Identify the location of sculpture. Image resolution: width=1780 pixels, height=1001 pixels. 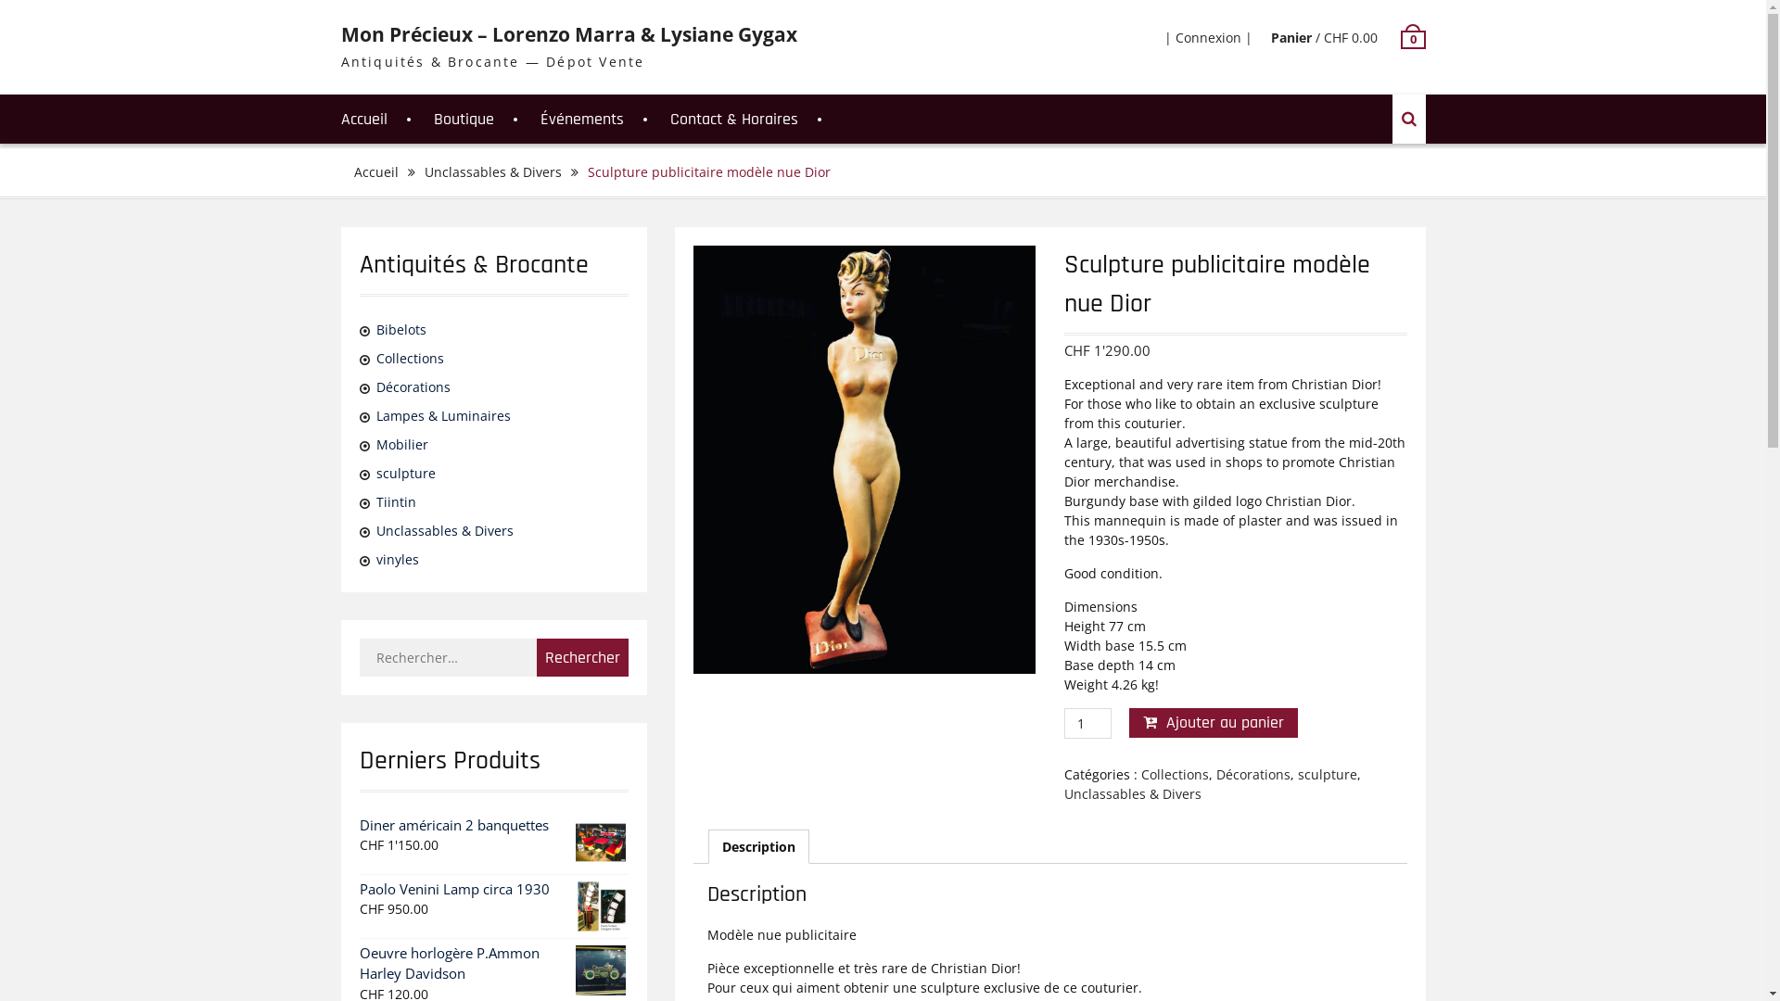
(1328, 775).